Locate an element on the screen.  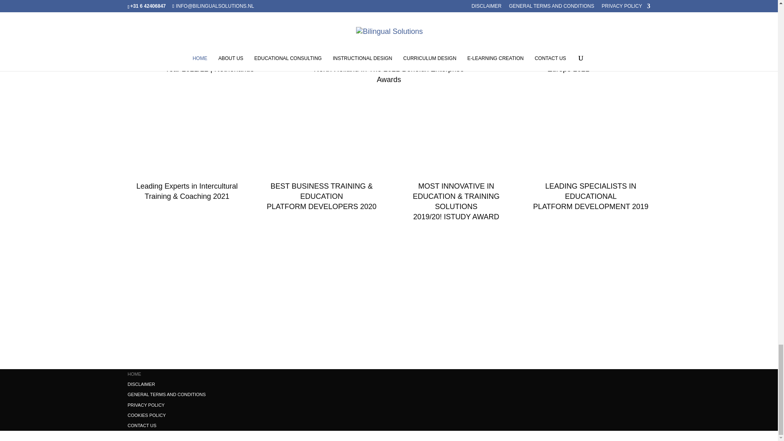
DISCLAIMER is located at coordinates (140, 384).